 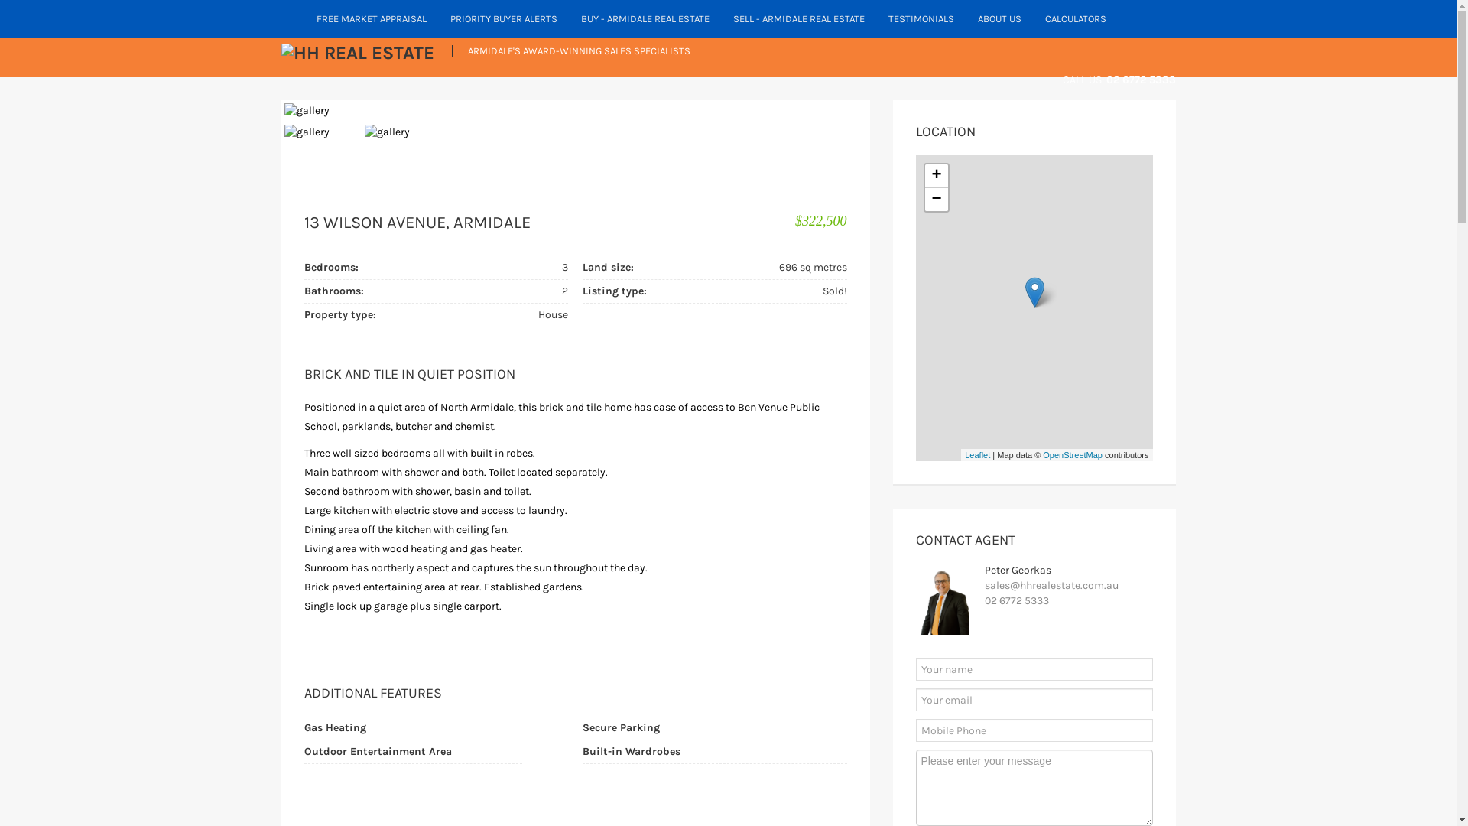 What do you see at coordinates (645, 19) in the screenshot?
I see `BUY - ARMIDALE REAL ESTATE` at bounding box center [645, 19].